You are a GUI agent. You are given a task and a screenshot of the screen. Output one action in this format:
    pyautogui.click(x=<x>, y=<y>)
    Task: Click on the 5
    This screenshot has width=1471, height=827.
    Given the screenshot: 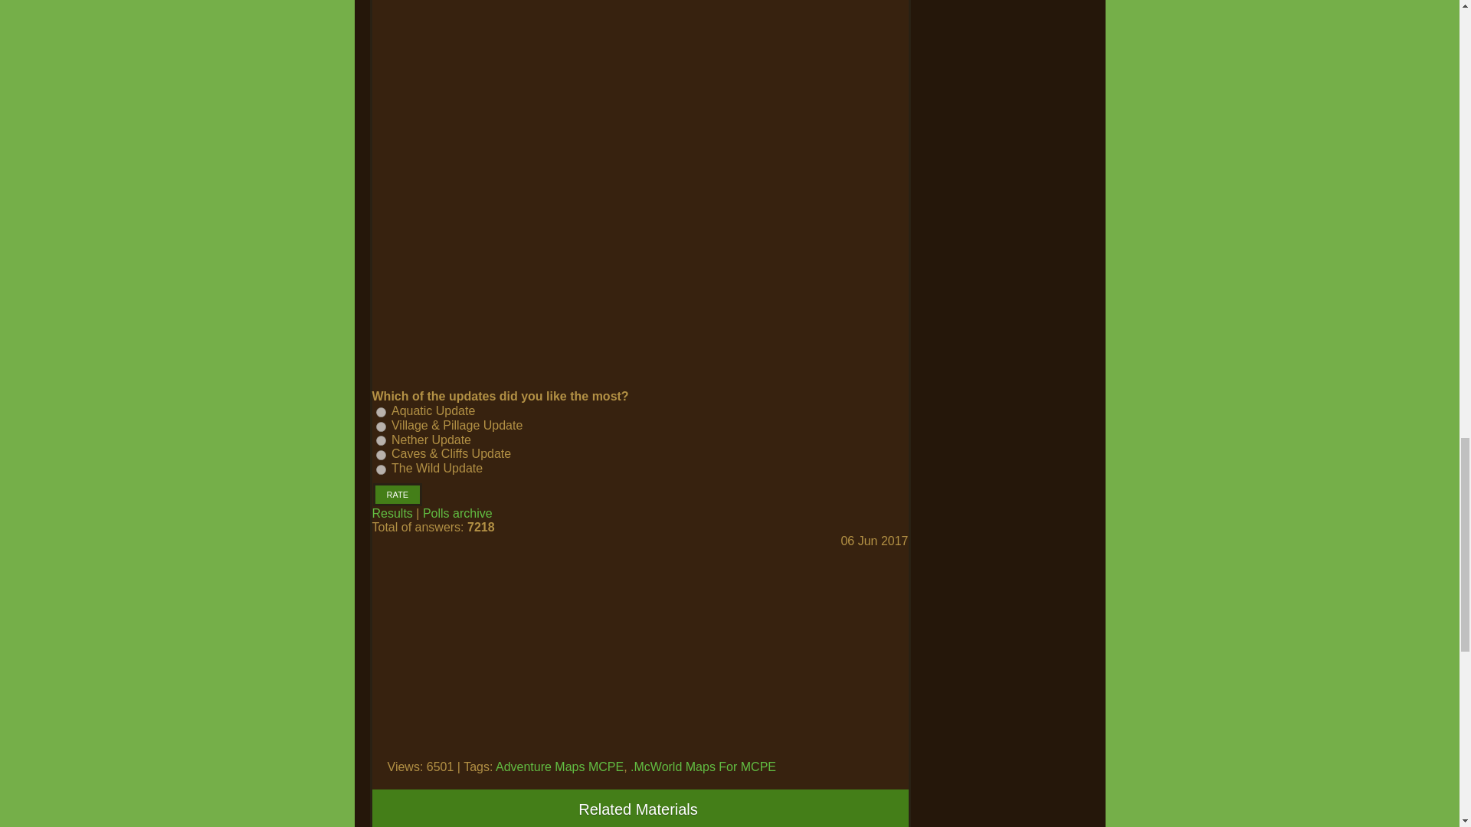 What is the action you would take?
    pyautogui.click(x=380, y=469)
    